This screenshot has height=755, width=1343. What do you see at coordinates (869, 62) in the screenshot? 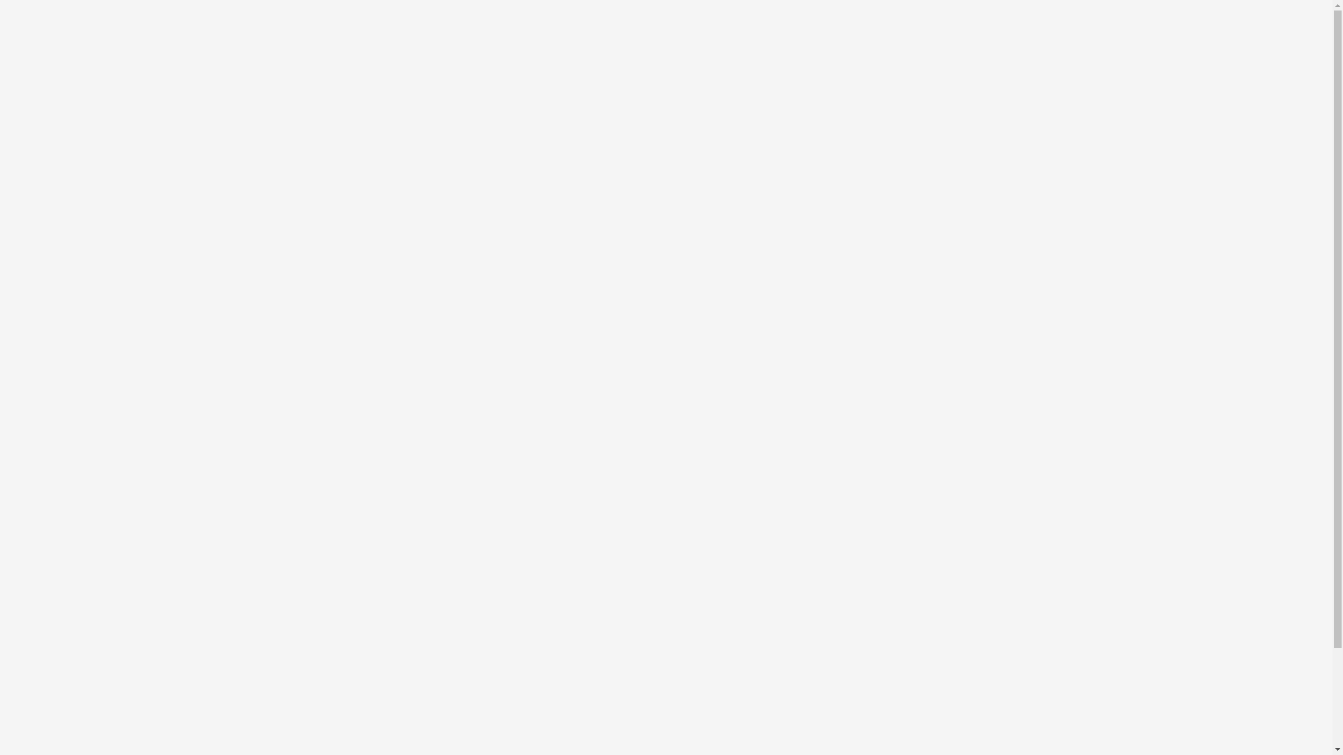
I see `MOULDS` at bounding box center [869, 62].